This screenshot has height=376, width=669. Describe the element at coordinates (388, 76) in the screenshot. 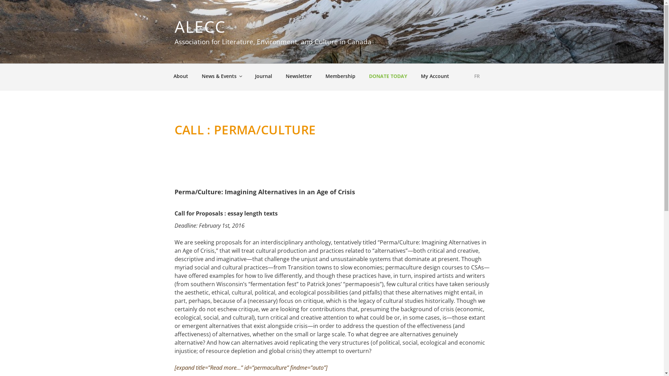

I see `DONATE TODAY` at that location.